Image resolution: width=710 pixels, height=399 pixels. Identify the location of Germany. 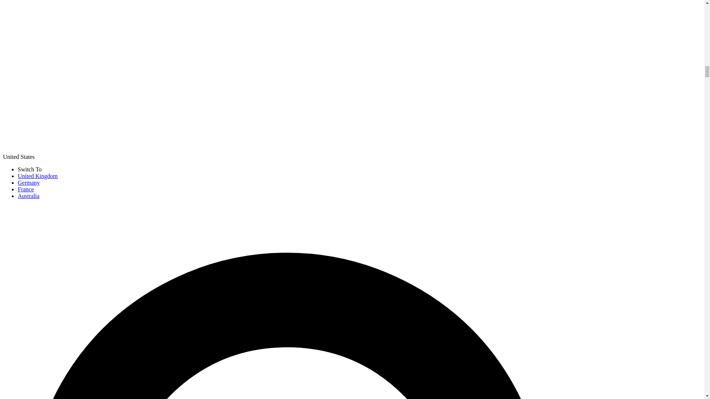
(29, 183).